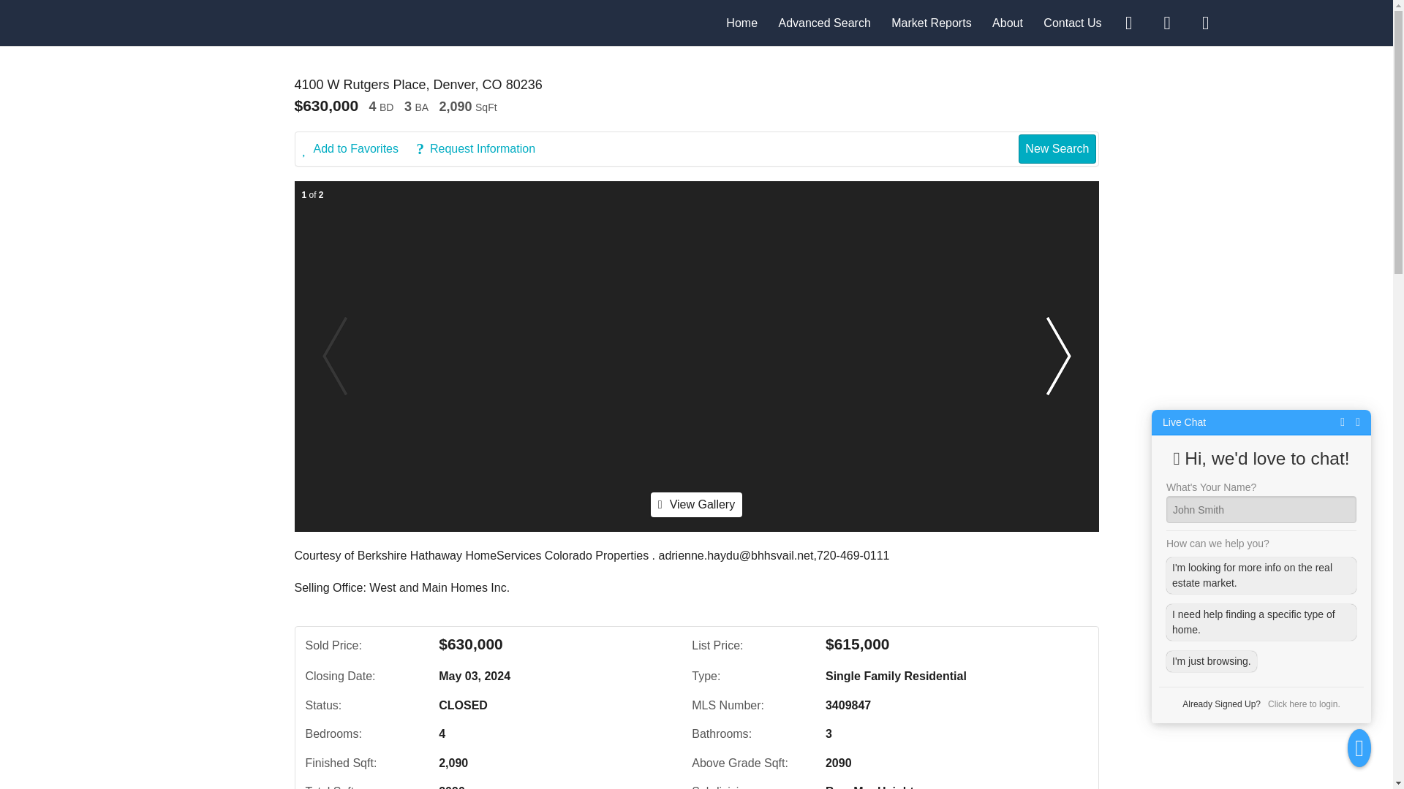  Describe the element at coordinates (1008, 22) in the screenshot. I see `About` at that location.